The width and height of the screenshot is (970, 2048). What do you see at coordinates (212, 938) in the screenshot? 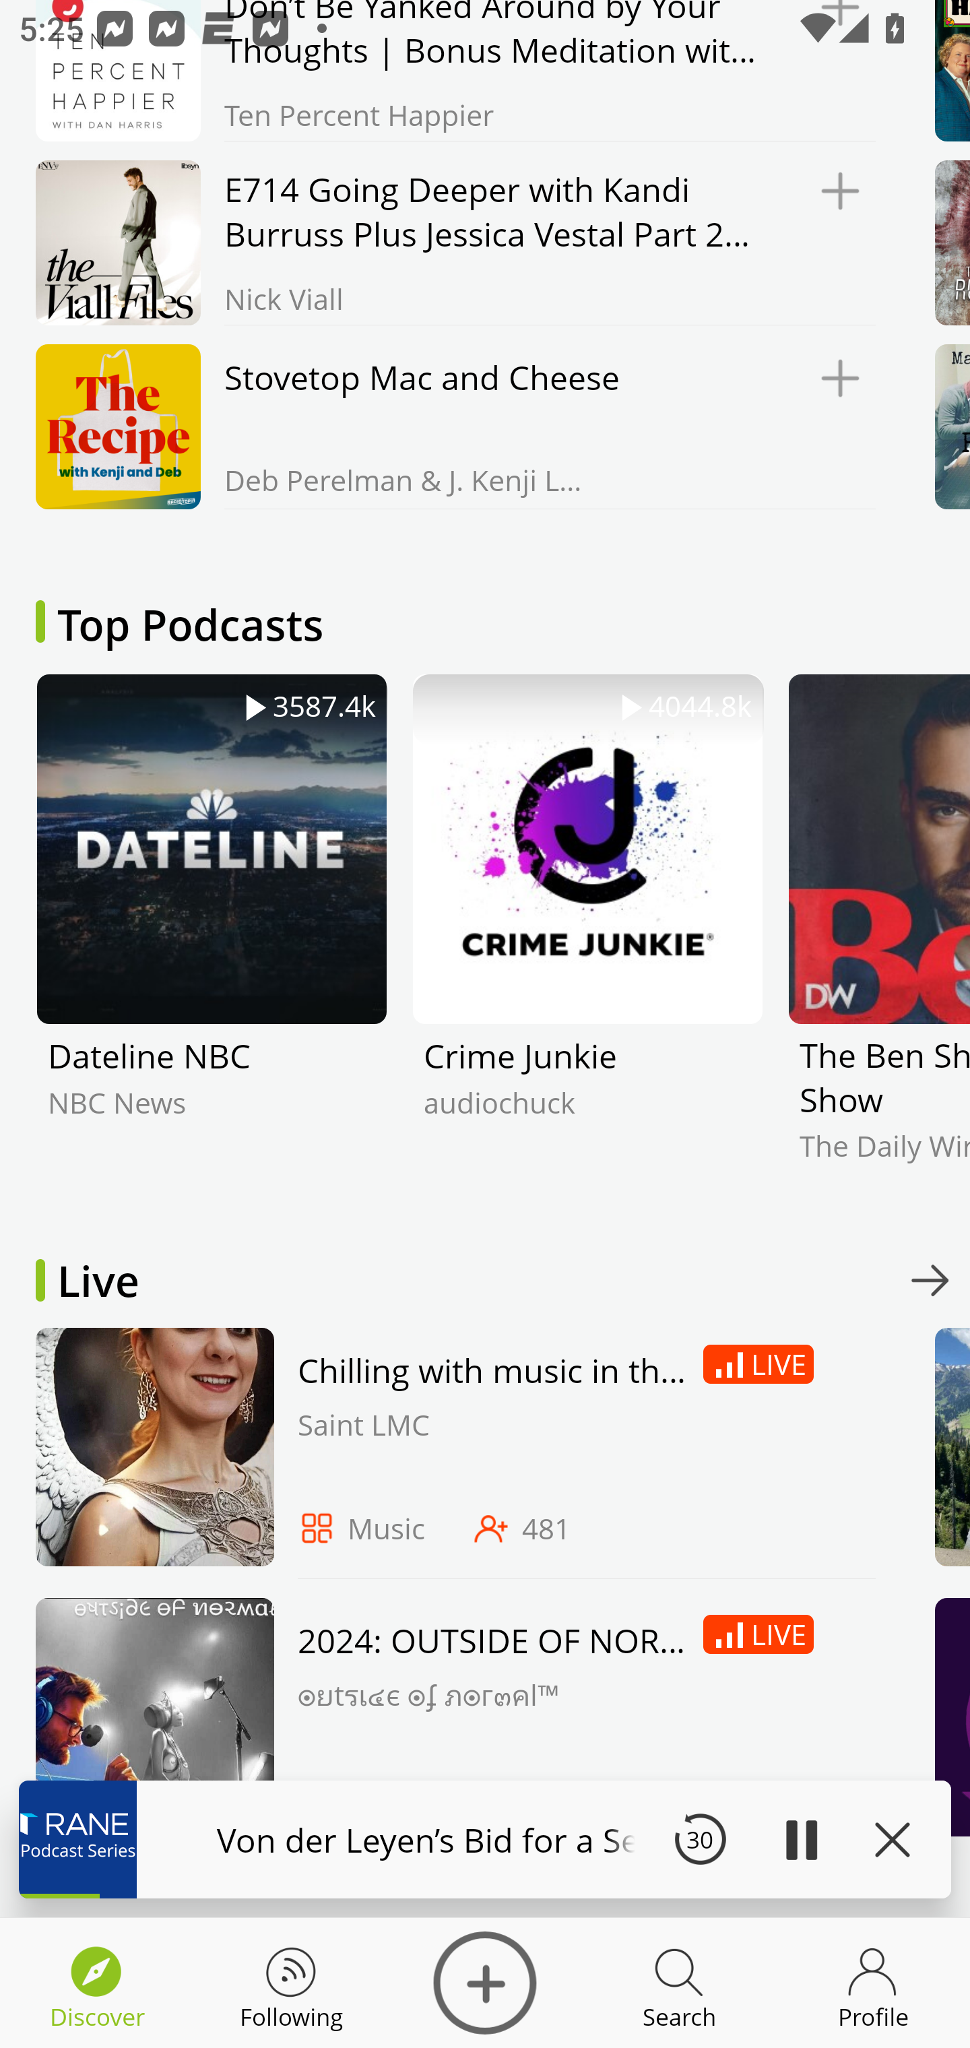
I see `3587.4k Dateline NBC NBC News` at bounding box center [212, 938].